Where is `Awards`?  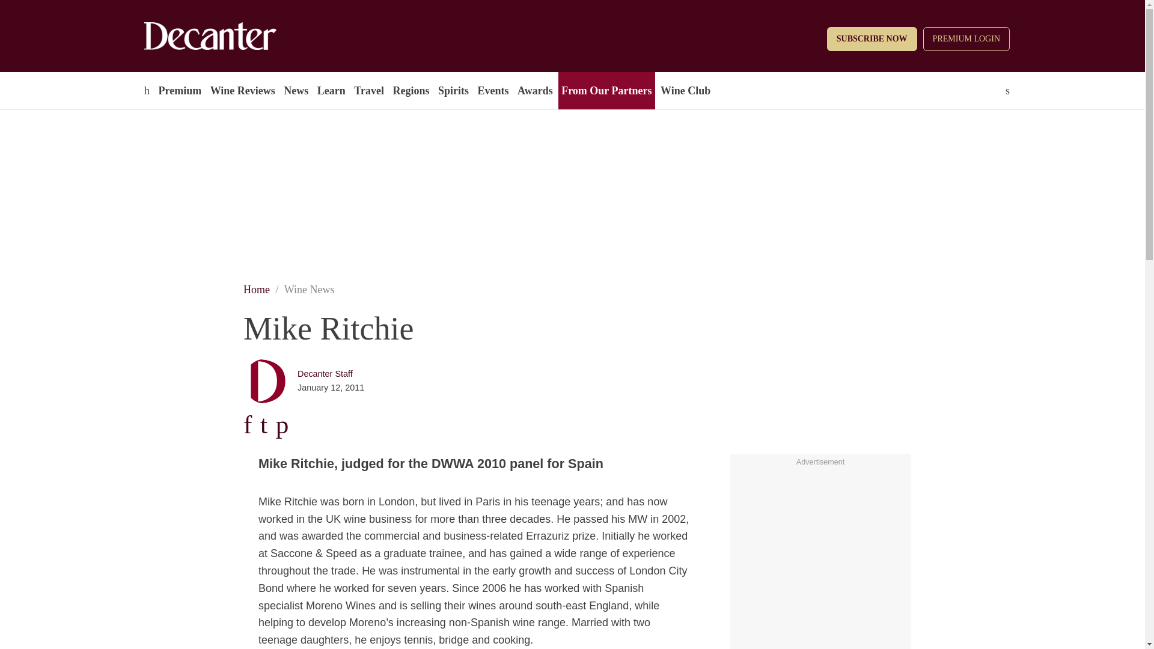
Awards is located at coordinates (535, 90).